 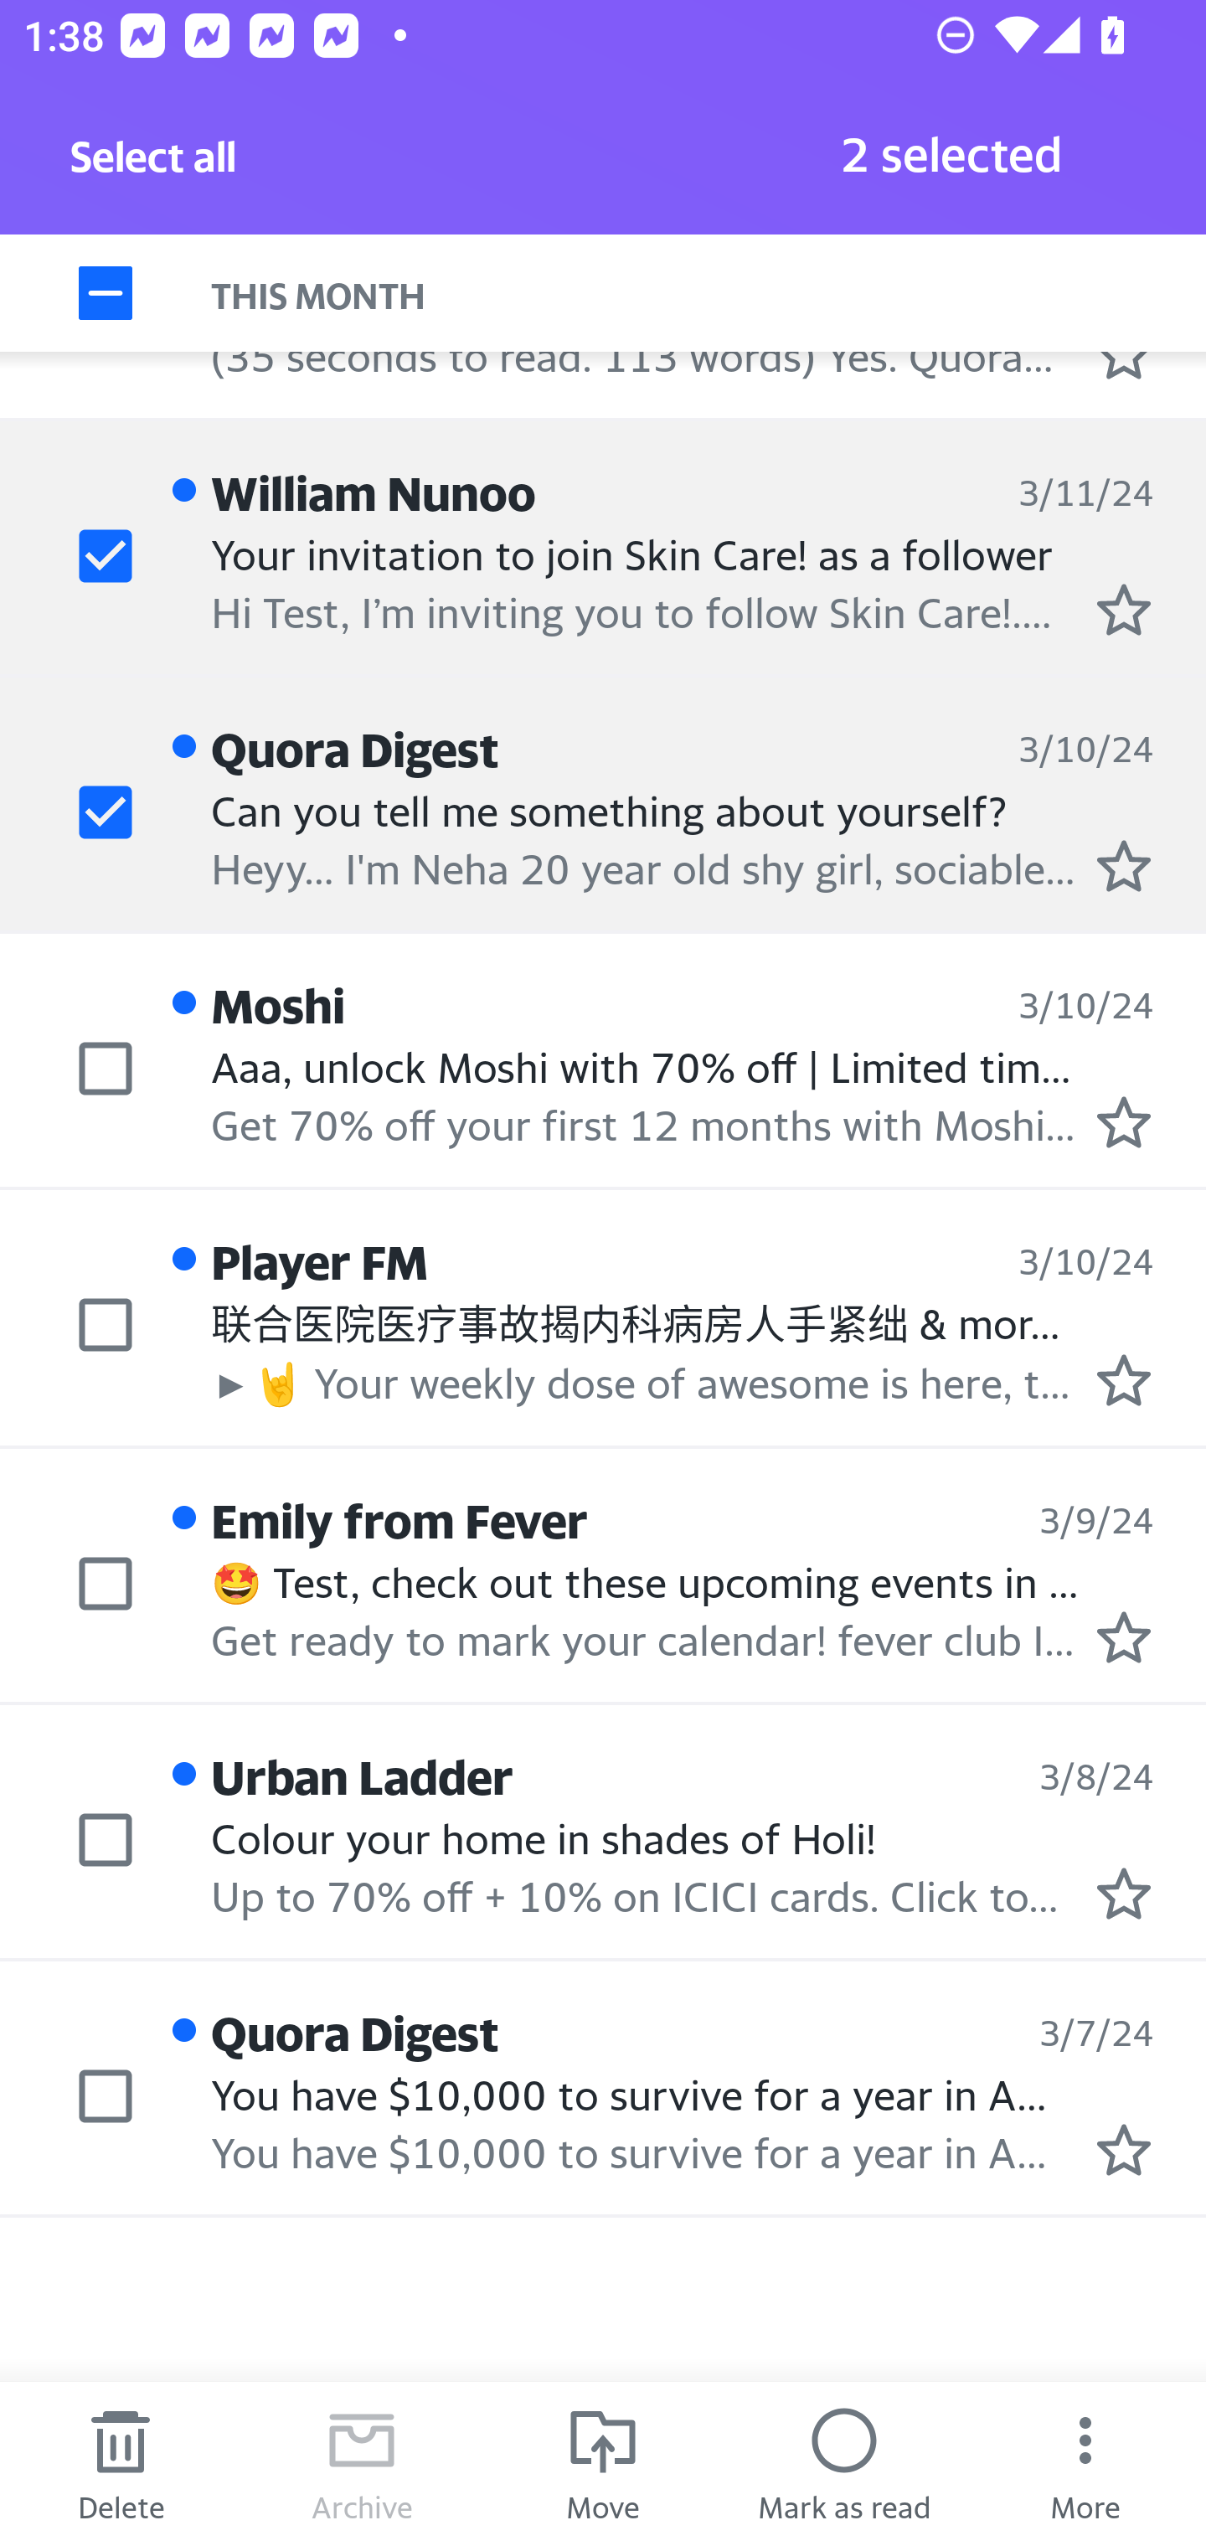 What do you see at coordinates (362, 2464) in the screenshot?
I see `Archive` at bounding box center [362, 2464].